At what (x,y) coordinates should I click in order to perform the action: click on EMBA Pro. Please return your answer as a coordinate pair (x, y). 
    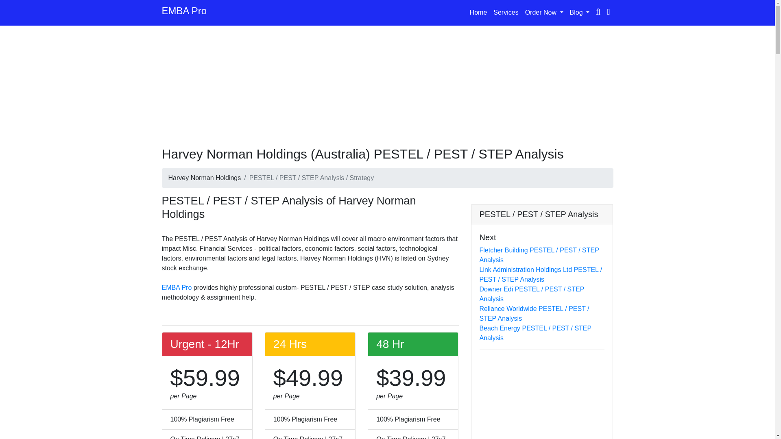
    Looking at the image, I should click on (184, 13).